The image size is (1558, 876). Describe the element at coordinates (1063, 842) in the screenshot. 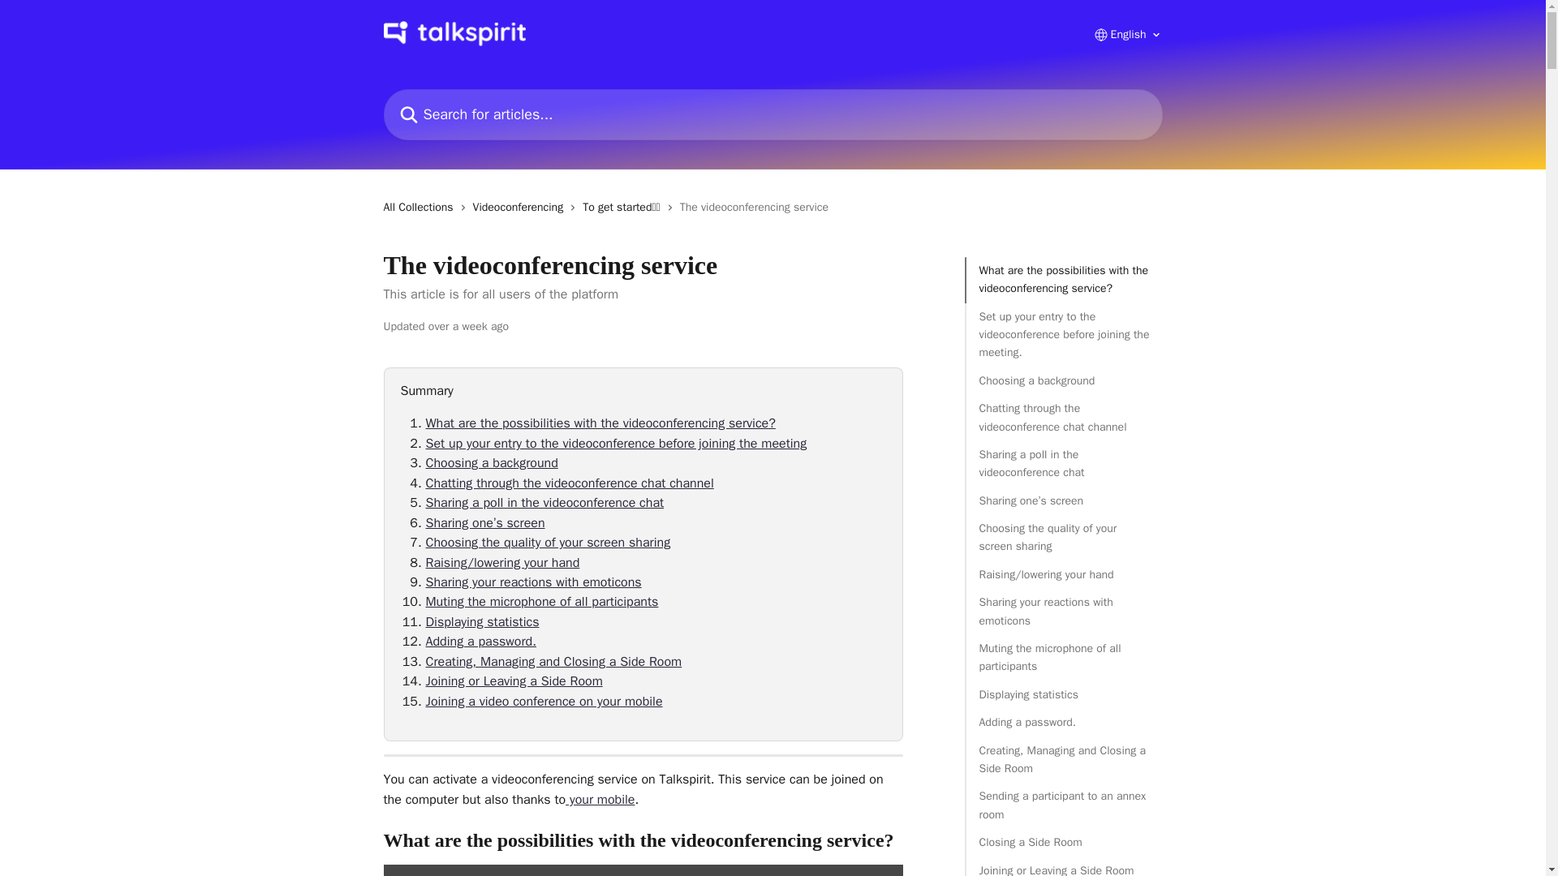

I see `Closing a Side Room` at that location.